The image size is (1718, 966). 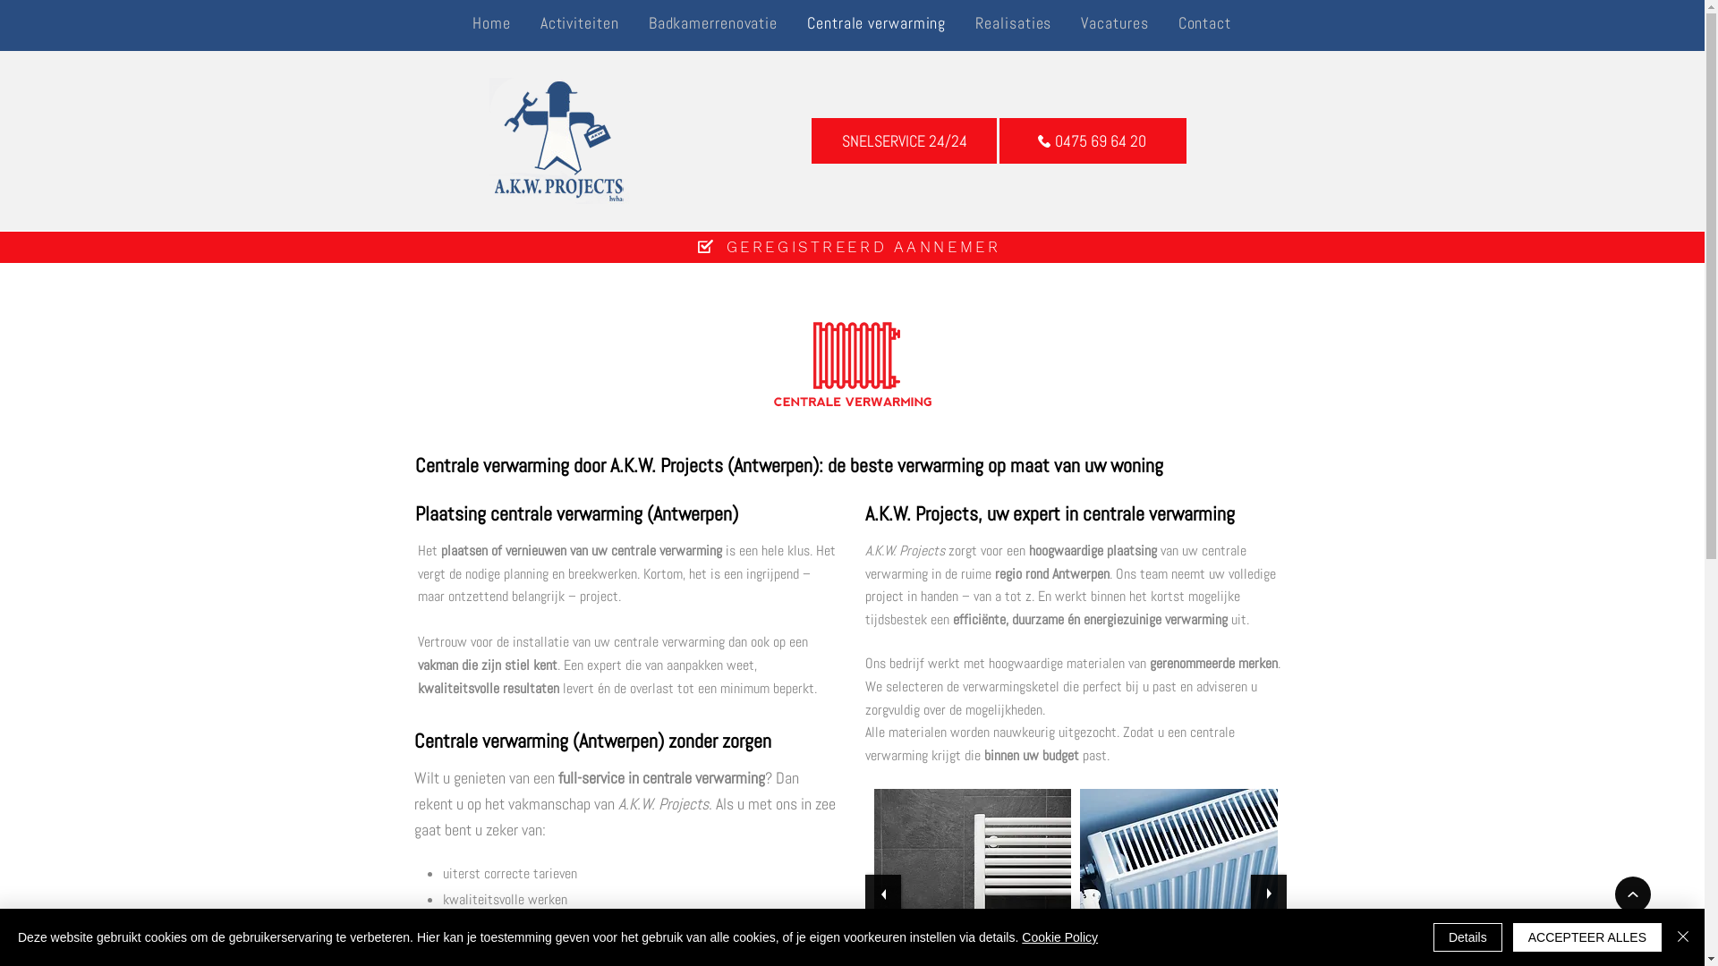 I want to click on ACCEPTEER ALLES, so click(x=1587, y=937).